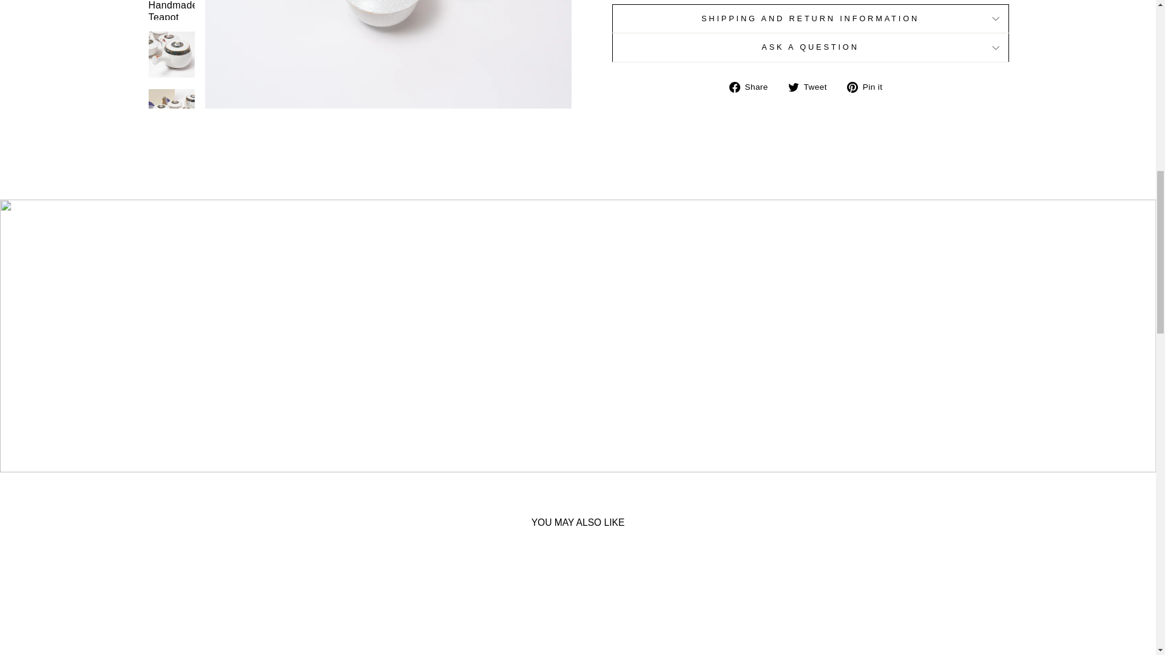 The height and width of the screenshot is (655, 1165). I want to click on Tweet on Twitter, so click(812, 87).